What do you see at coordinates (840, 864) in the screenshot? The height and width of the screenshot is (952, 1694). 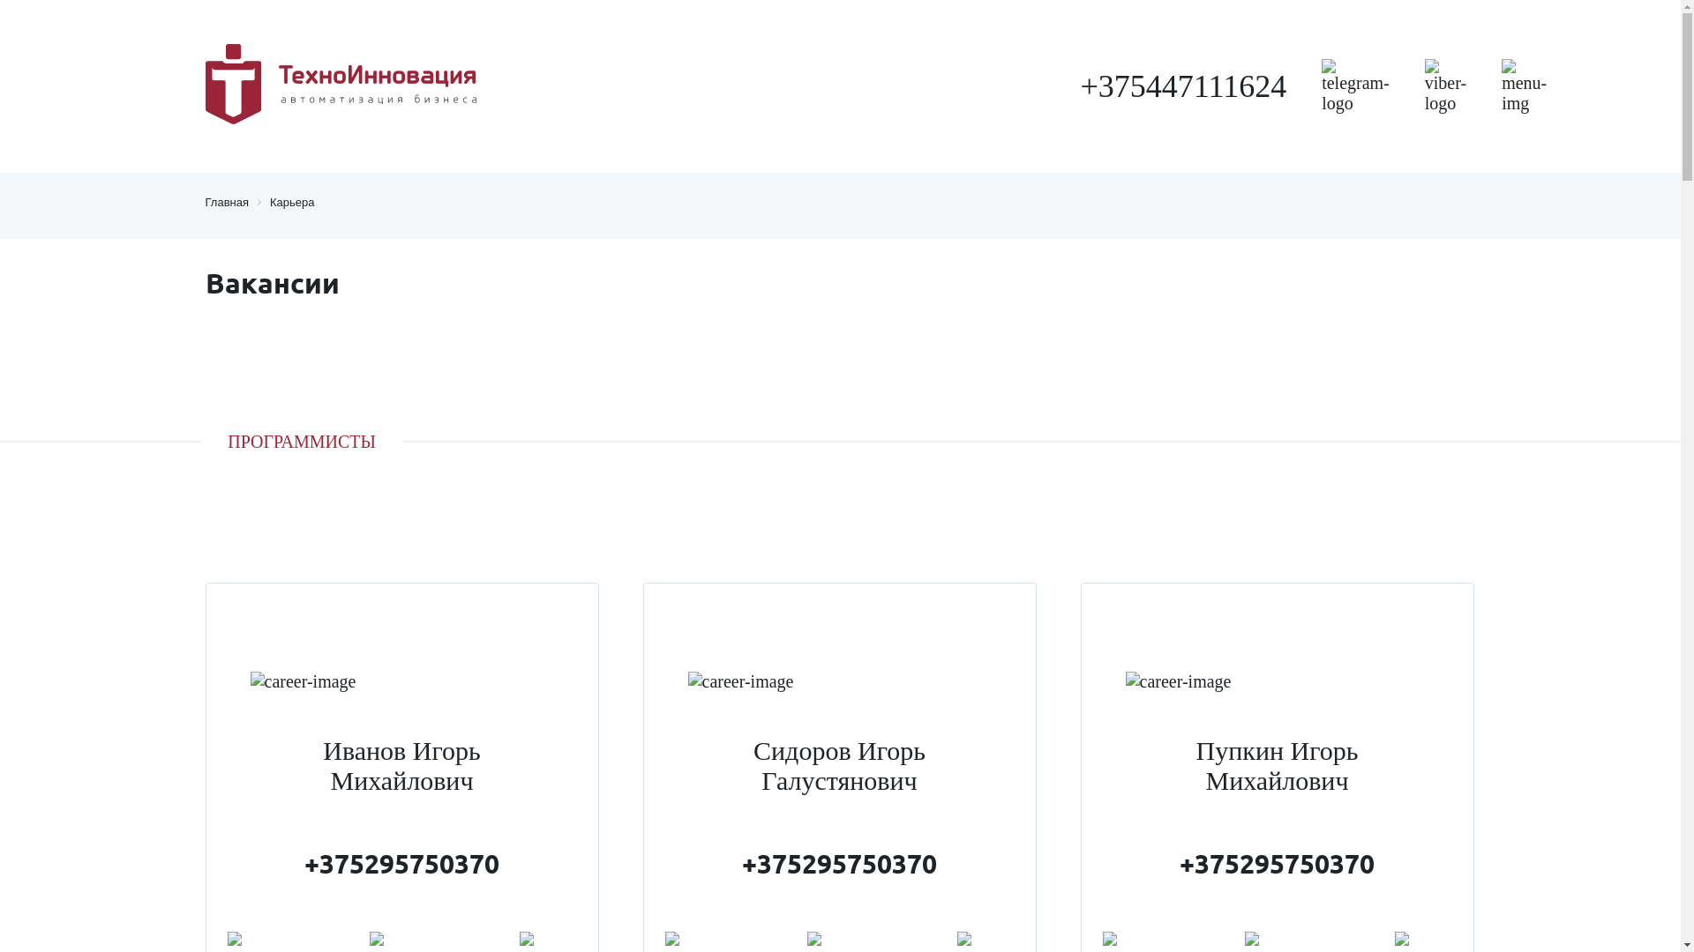 I see `+375295750370` at bounding box center [840, 864].